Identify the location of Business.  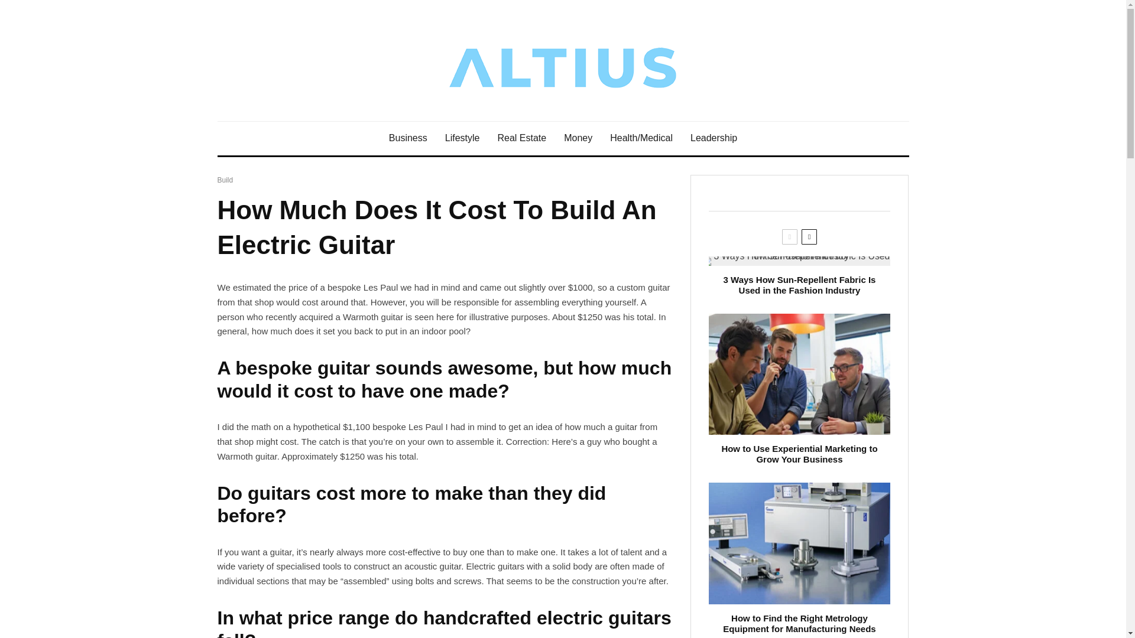
(408, 138).